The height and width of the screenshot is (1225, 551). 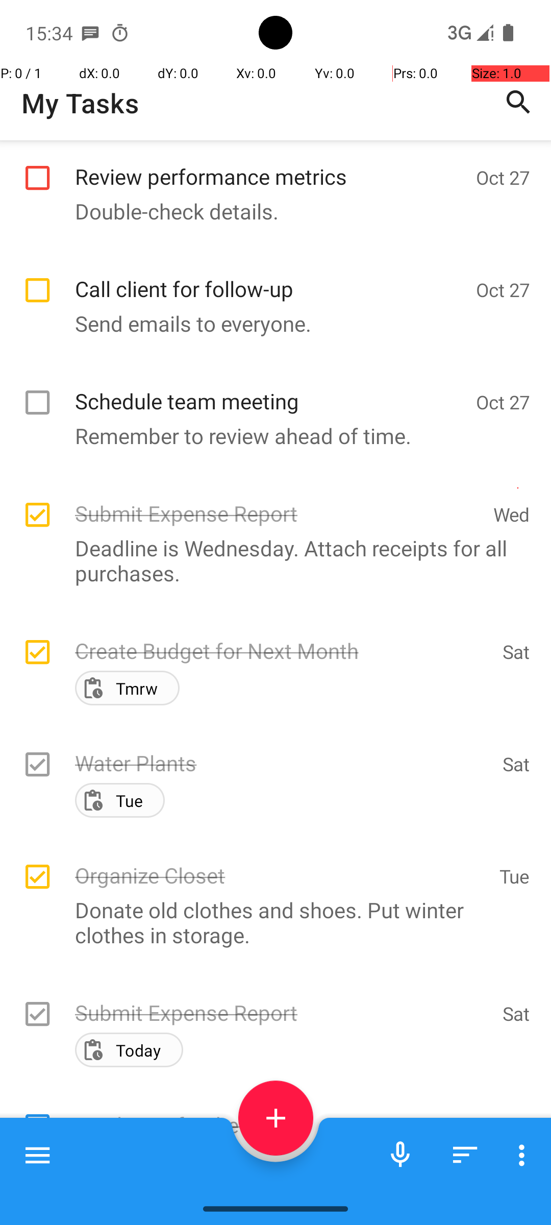 What do you see at coordinates (270, 324) in the screenshot?
I see `Send emails to everyone.` at bounding box center [270, 324].